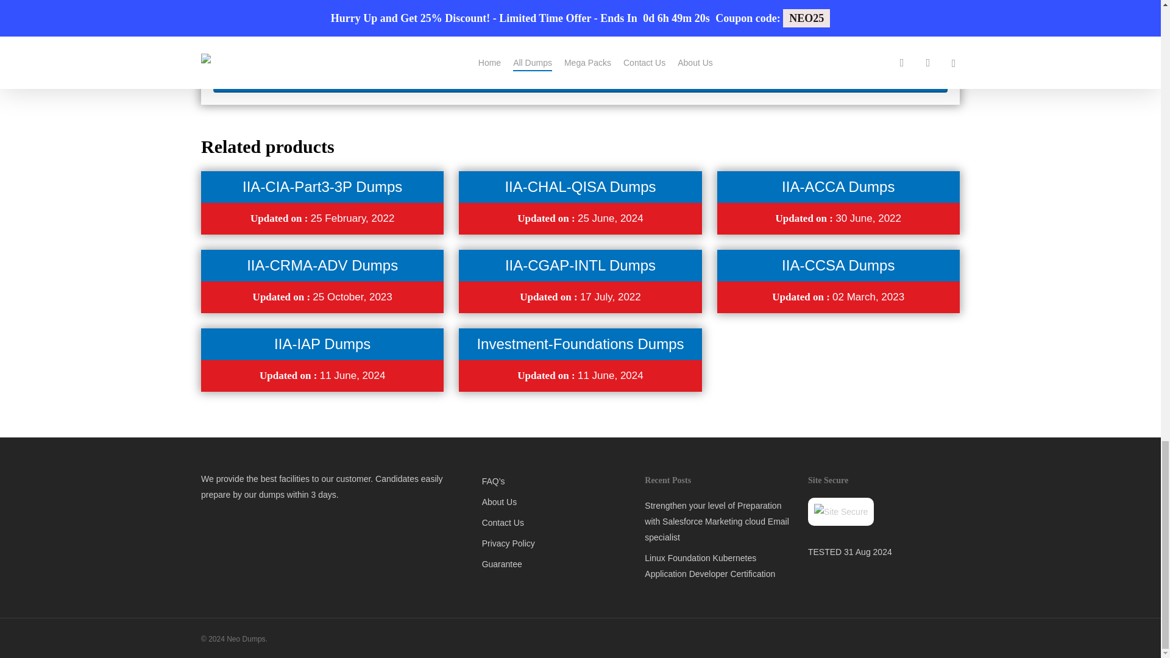 The image size is (1170, 658). What do you see at coordinates (580, 266) in the screenshot?
I see `IIA-CGAP-INTL Dumps` at bounding box center [580, 266].